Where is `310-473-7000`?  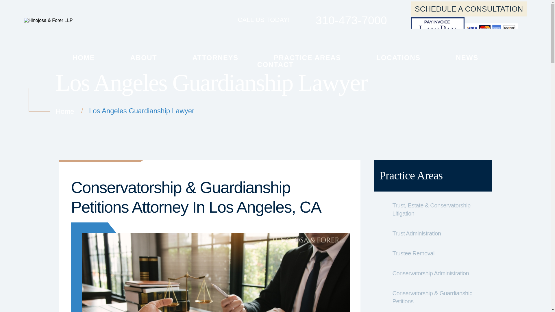 310-473-7000 is located at coordinates (338, 20).